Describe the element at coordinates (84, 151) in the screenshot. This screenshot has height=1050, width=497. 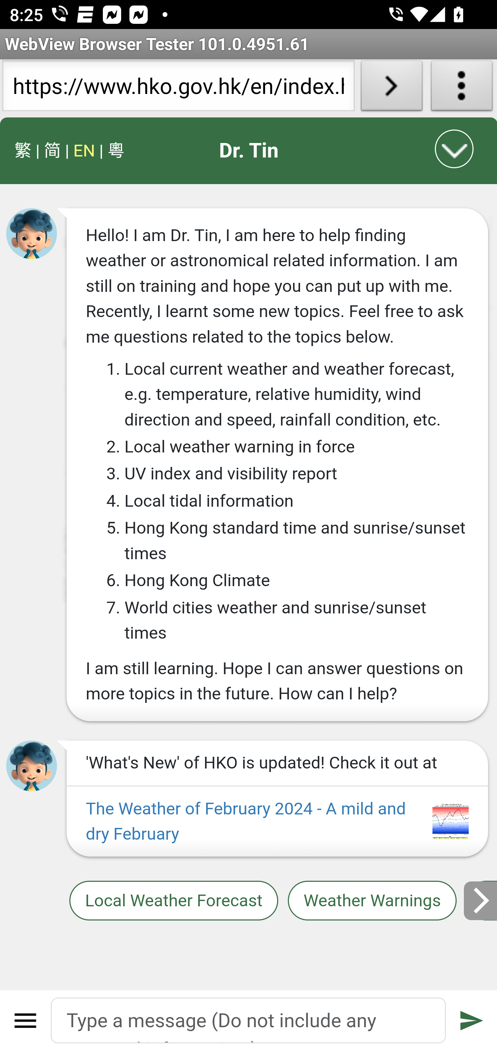
I see `EN` at that location.